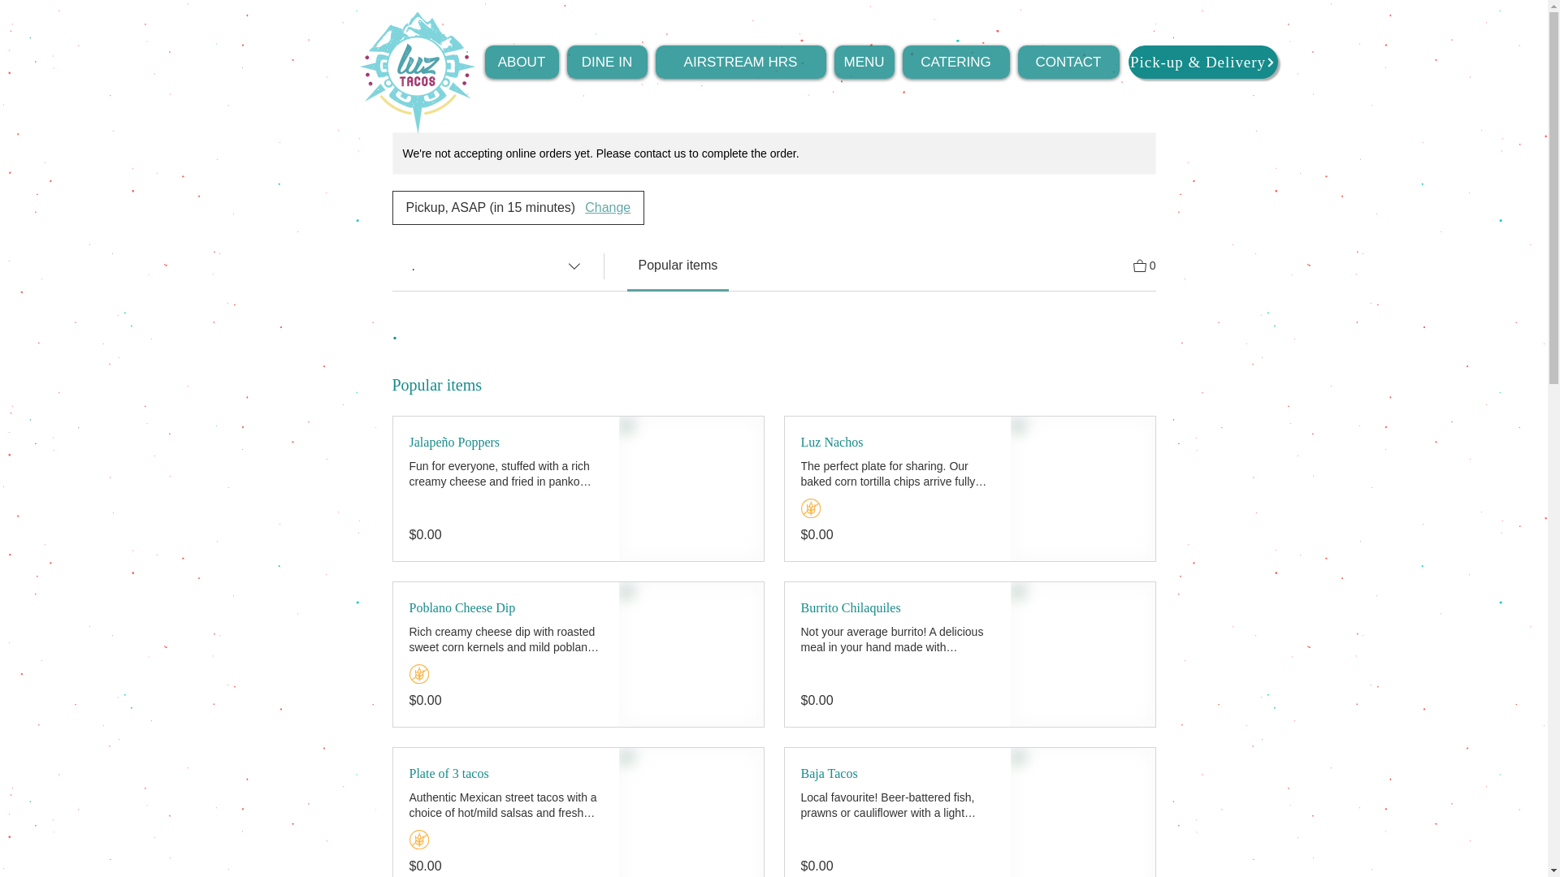 Image resolution: width=1560 pixels, height=877 pixels. Describe the element at coordinates (863, 62) in the screenshot. I see `MENU` at that location.